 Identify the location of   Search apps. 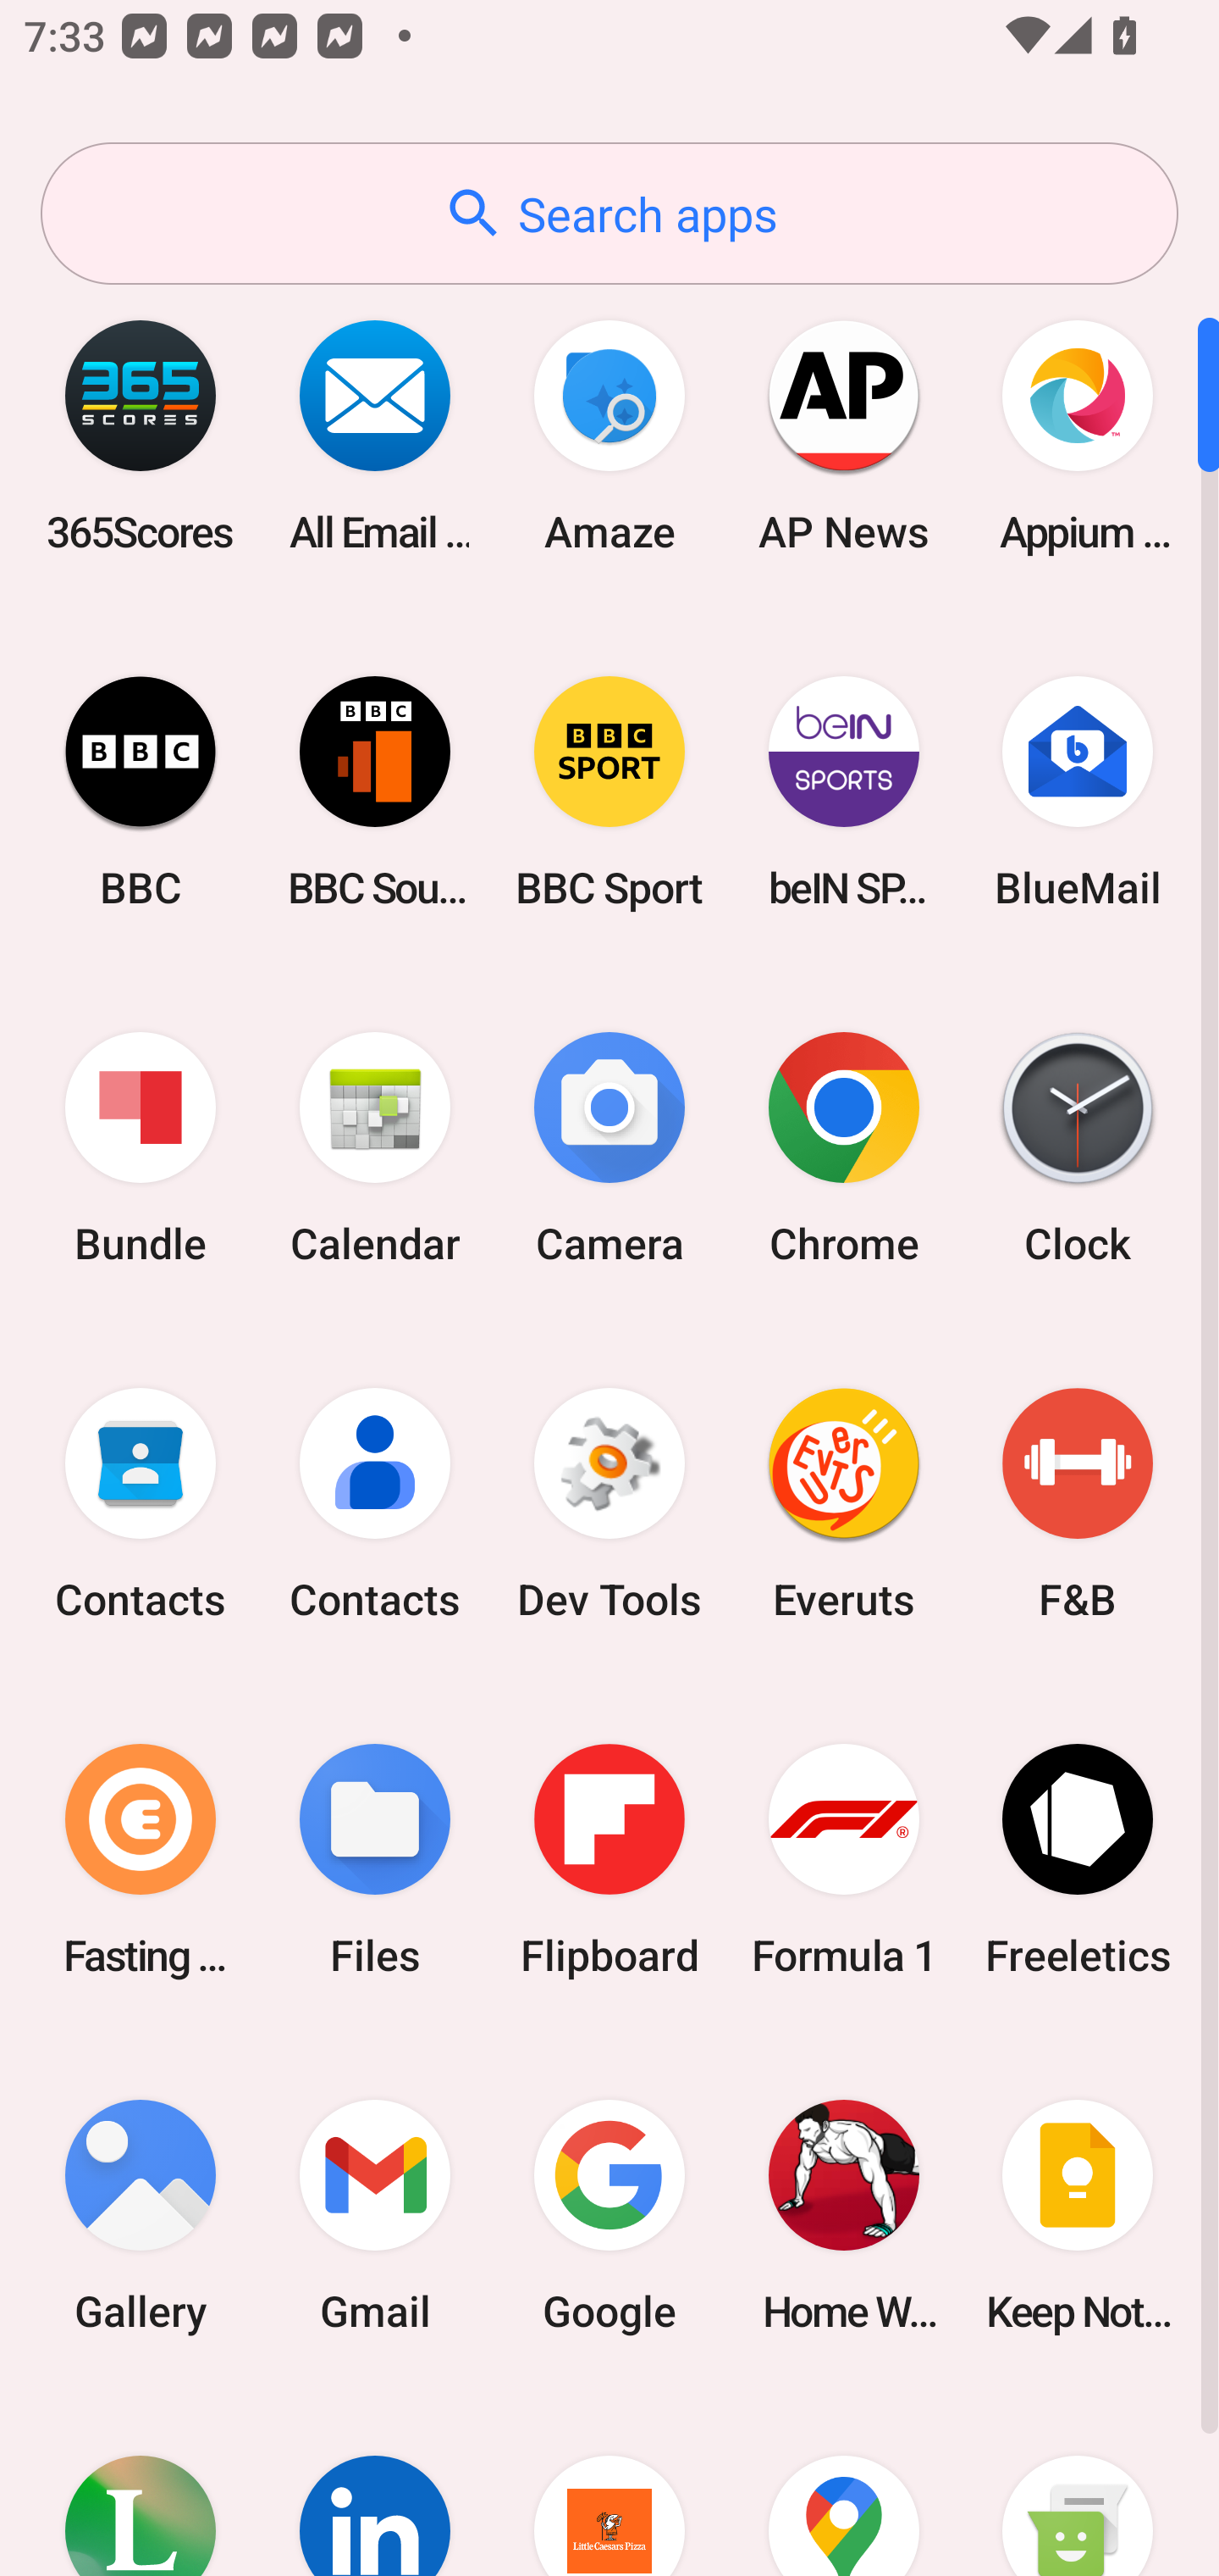
(609, 214).